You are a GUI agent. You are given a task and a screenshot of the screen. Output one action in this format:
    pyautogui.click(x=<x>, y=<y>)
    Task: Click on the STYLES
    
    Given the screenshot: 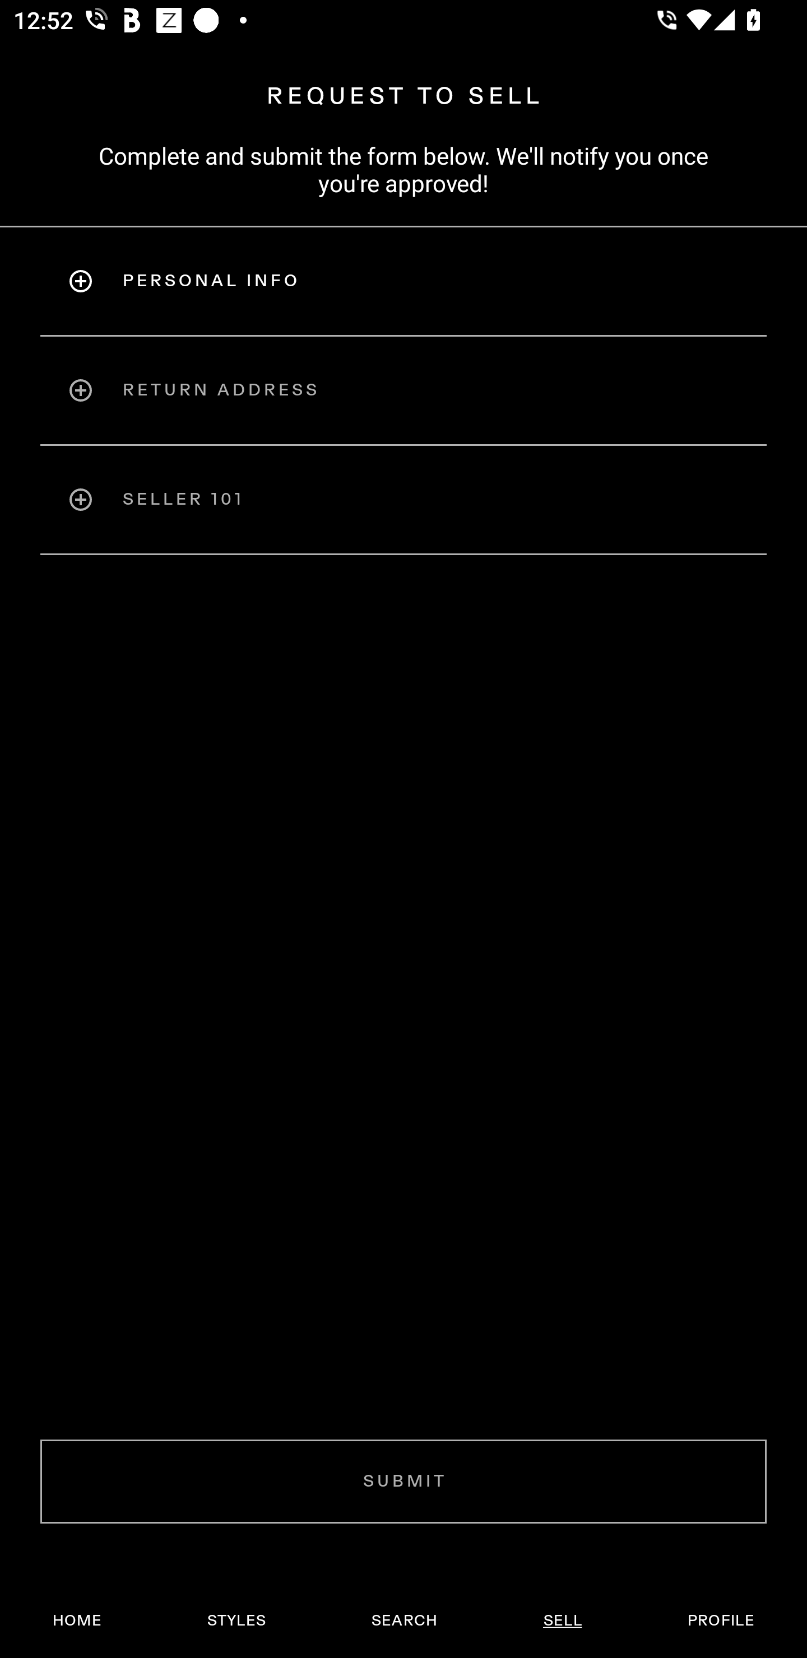 What is the action you would take?
    pyautogui.click(x=236, y=1620)
    